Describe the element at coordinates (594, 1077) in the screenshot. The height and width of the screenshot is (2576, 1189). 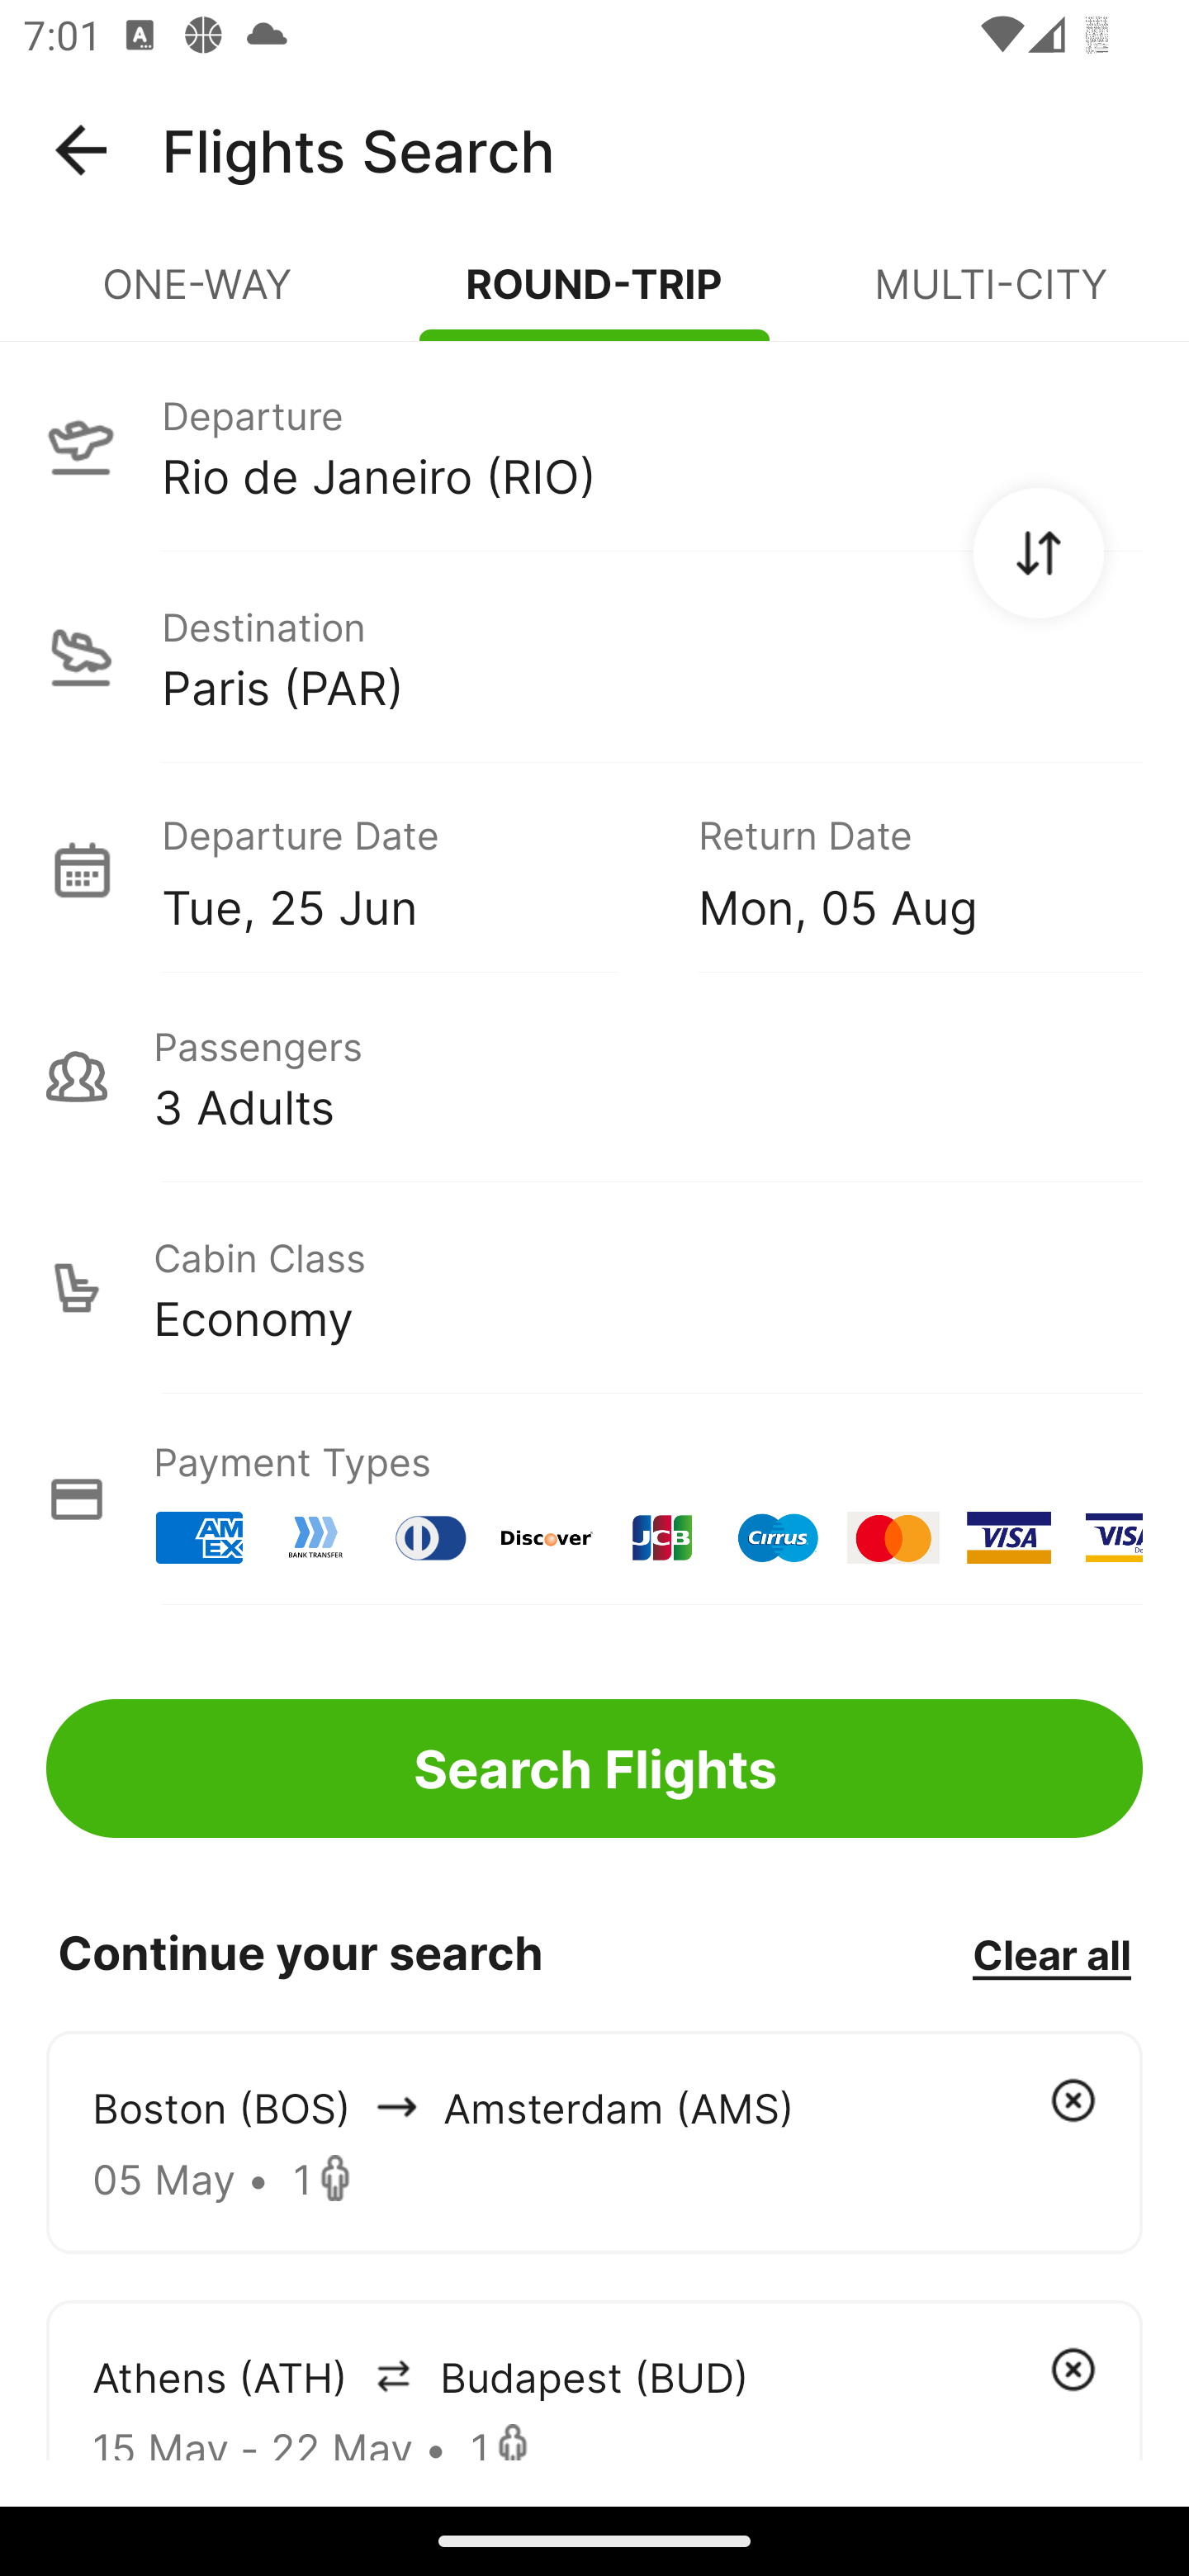
I see `Passengers 3 Adults` at that location.